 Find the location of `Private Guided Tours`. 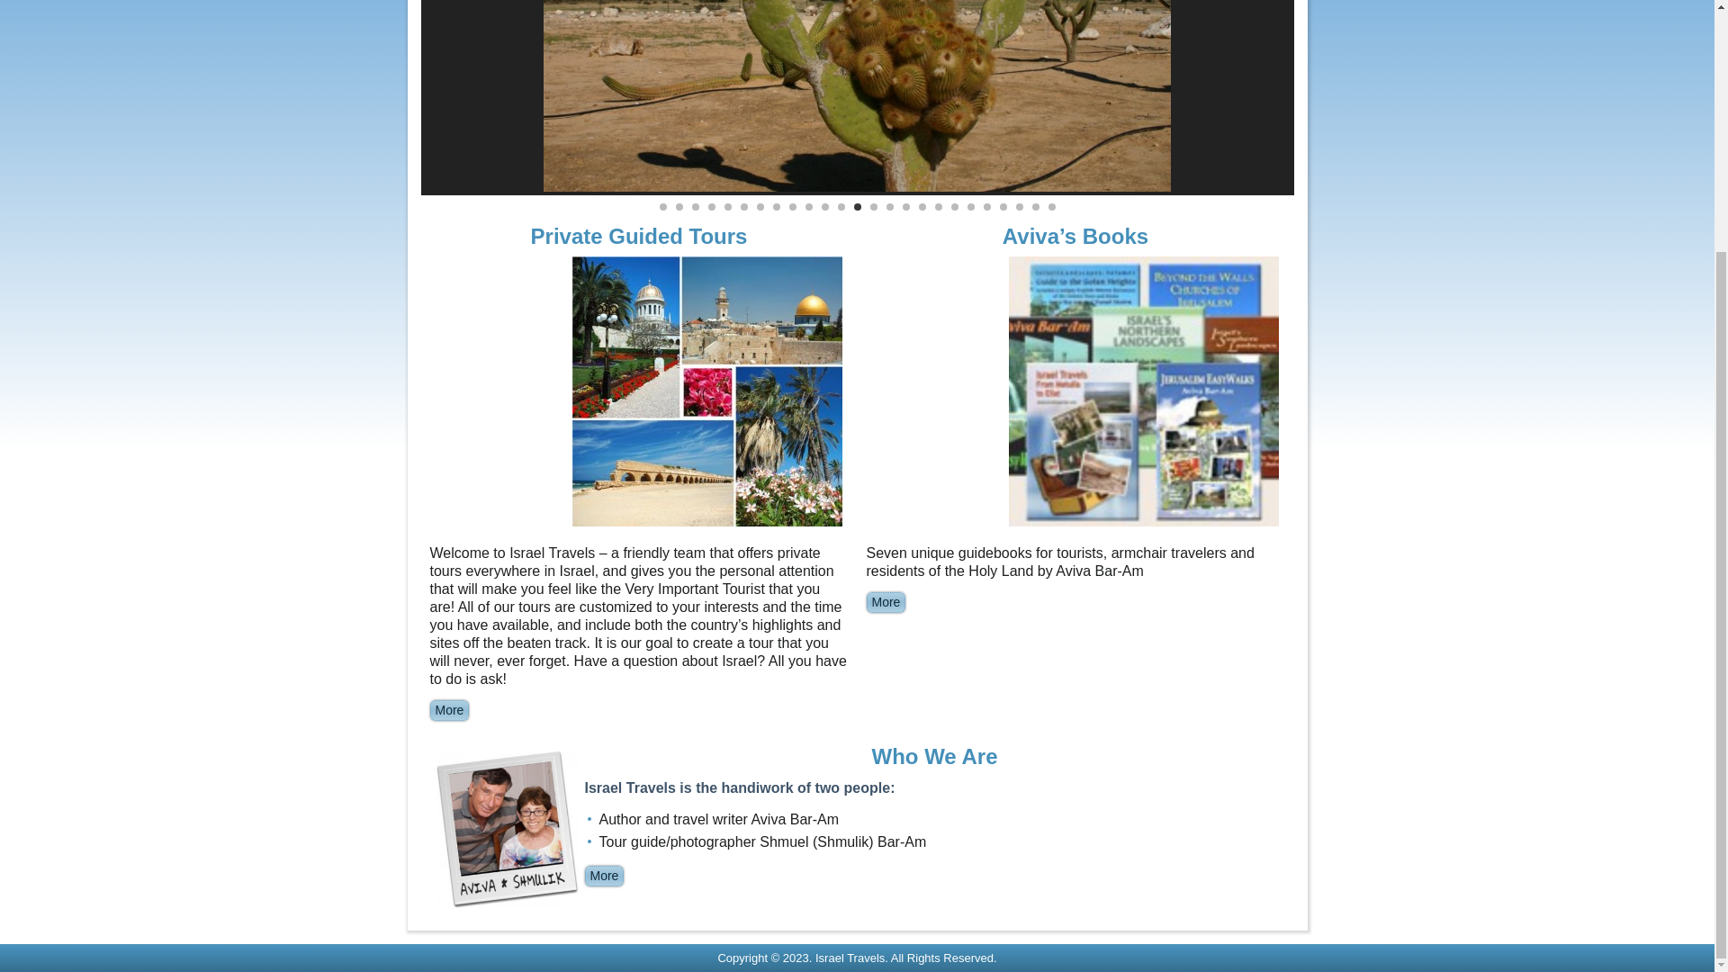

Private Guided Tours is located at coordinates (639, 236).